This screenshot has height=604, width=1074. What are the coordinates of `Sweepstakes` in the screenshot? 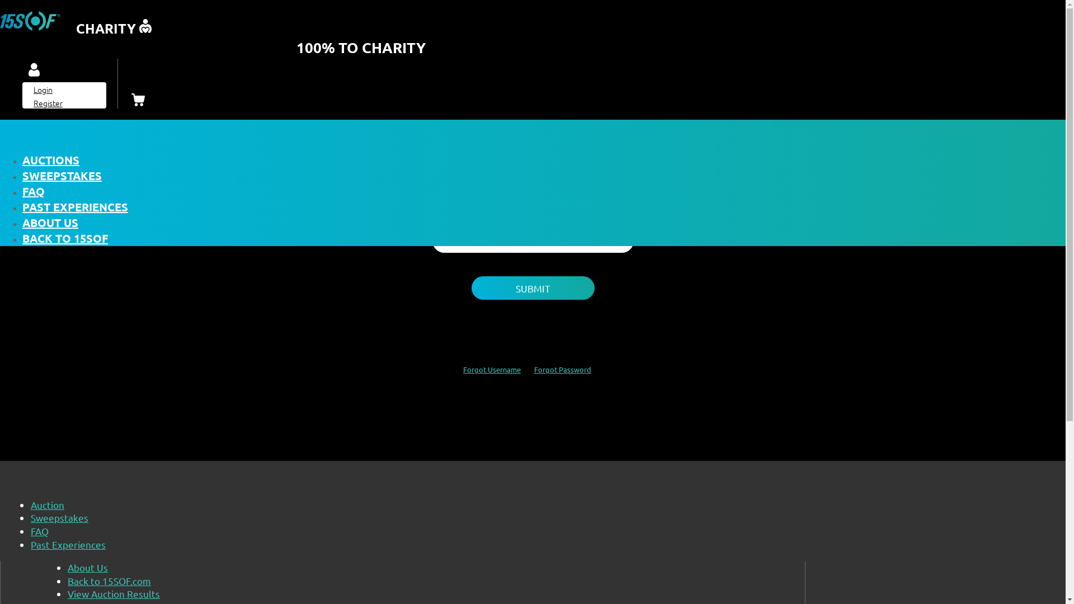 It's located at (59, 518).